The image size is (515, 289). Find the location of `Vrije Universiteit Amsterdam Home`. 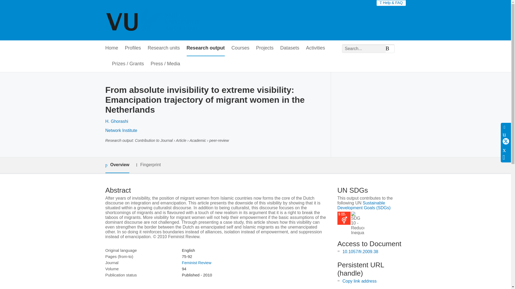

Vrije Universiteit Amsterdam Home is located at coordinates (153, 20).